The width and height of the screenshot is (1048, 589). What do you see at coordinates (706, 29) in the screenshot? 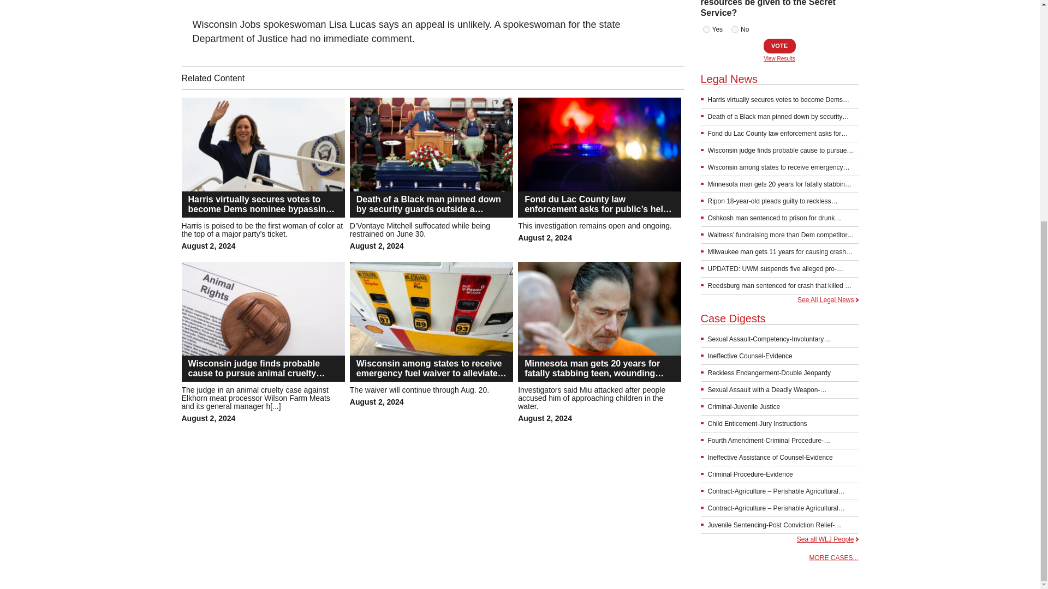
I see `501` at bounding box center [706, 29].